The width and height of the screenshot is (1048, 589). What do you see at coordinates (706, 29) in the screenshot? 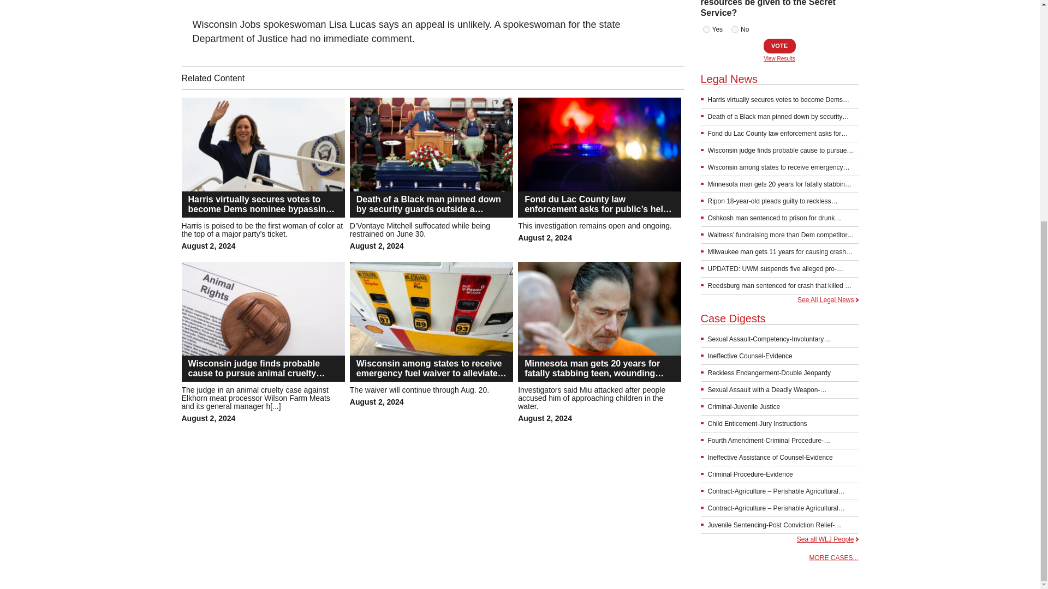
I see `501` at bounding box center [706, 29].